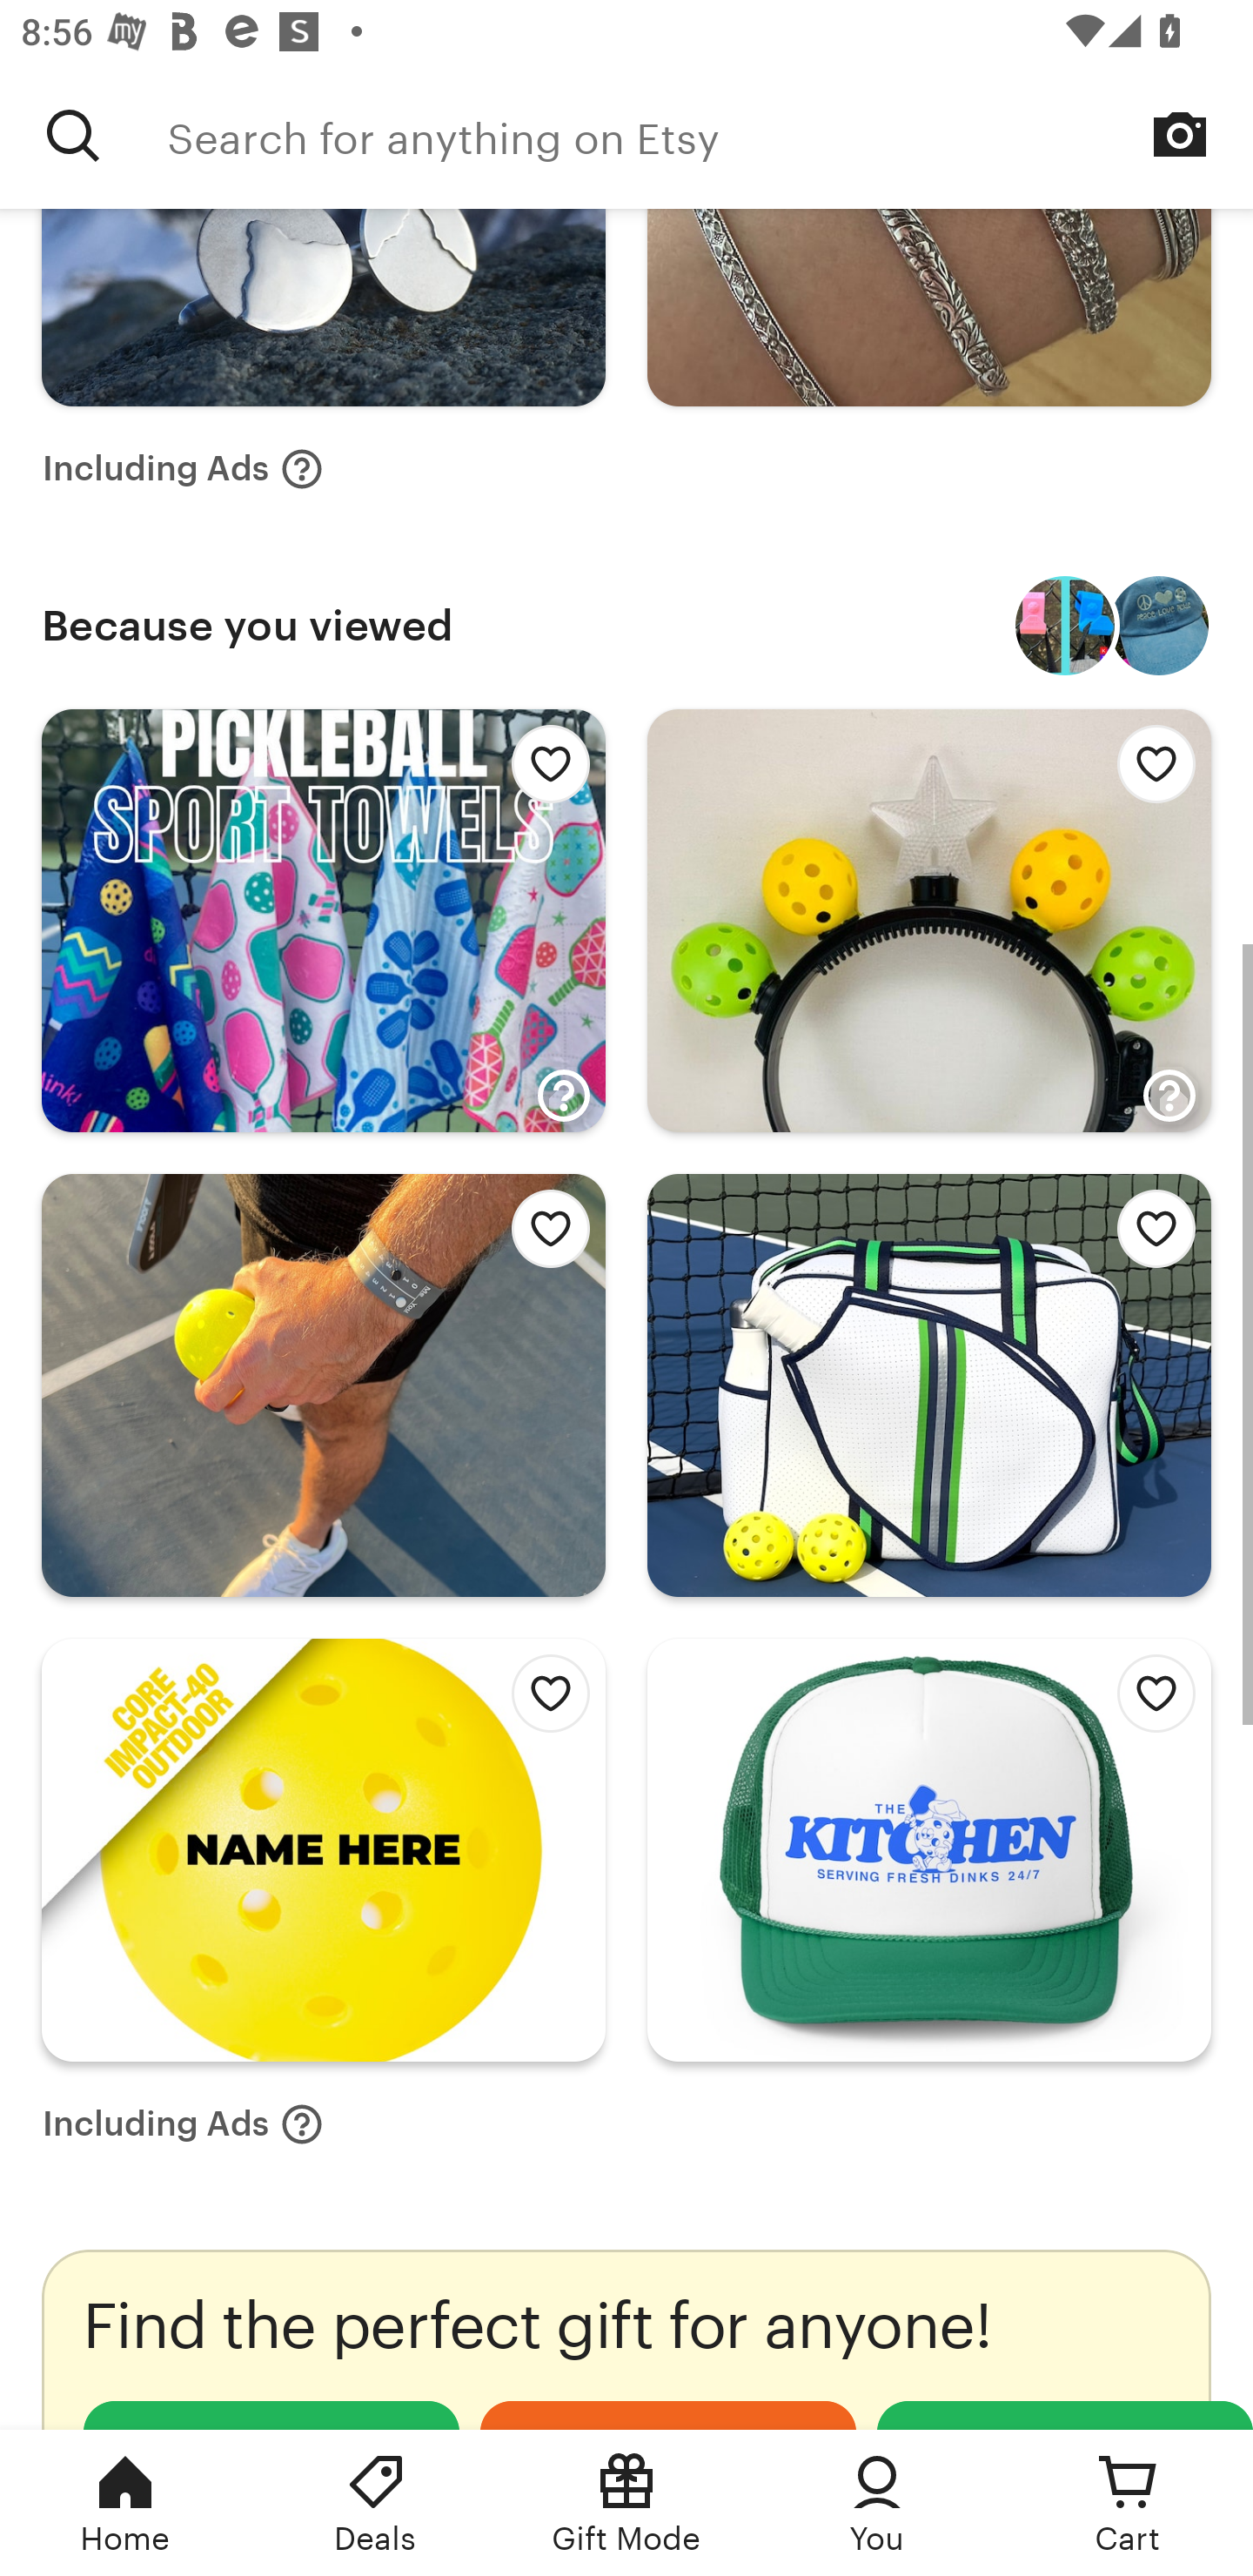 This screenshot has width=1253, height=2576. I want to click on Including Ads, so click(183, 468).